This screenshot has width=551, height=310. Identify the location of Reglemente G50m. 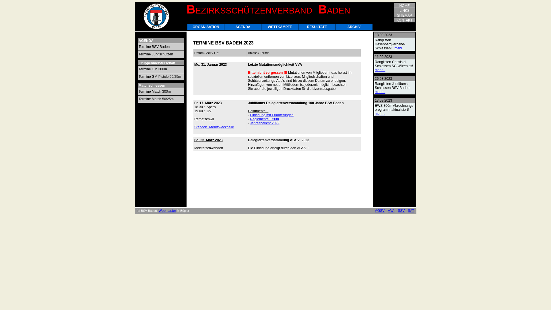
(265, 119).